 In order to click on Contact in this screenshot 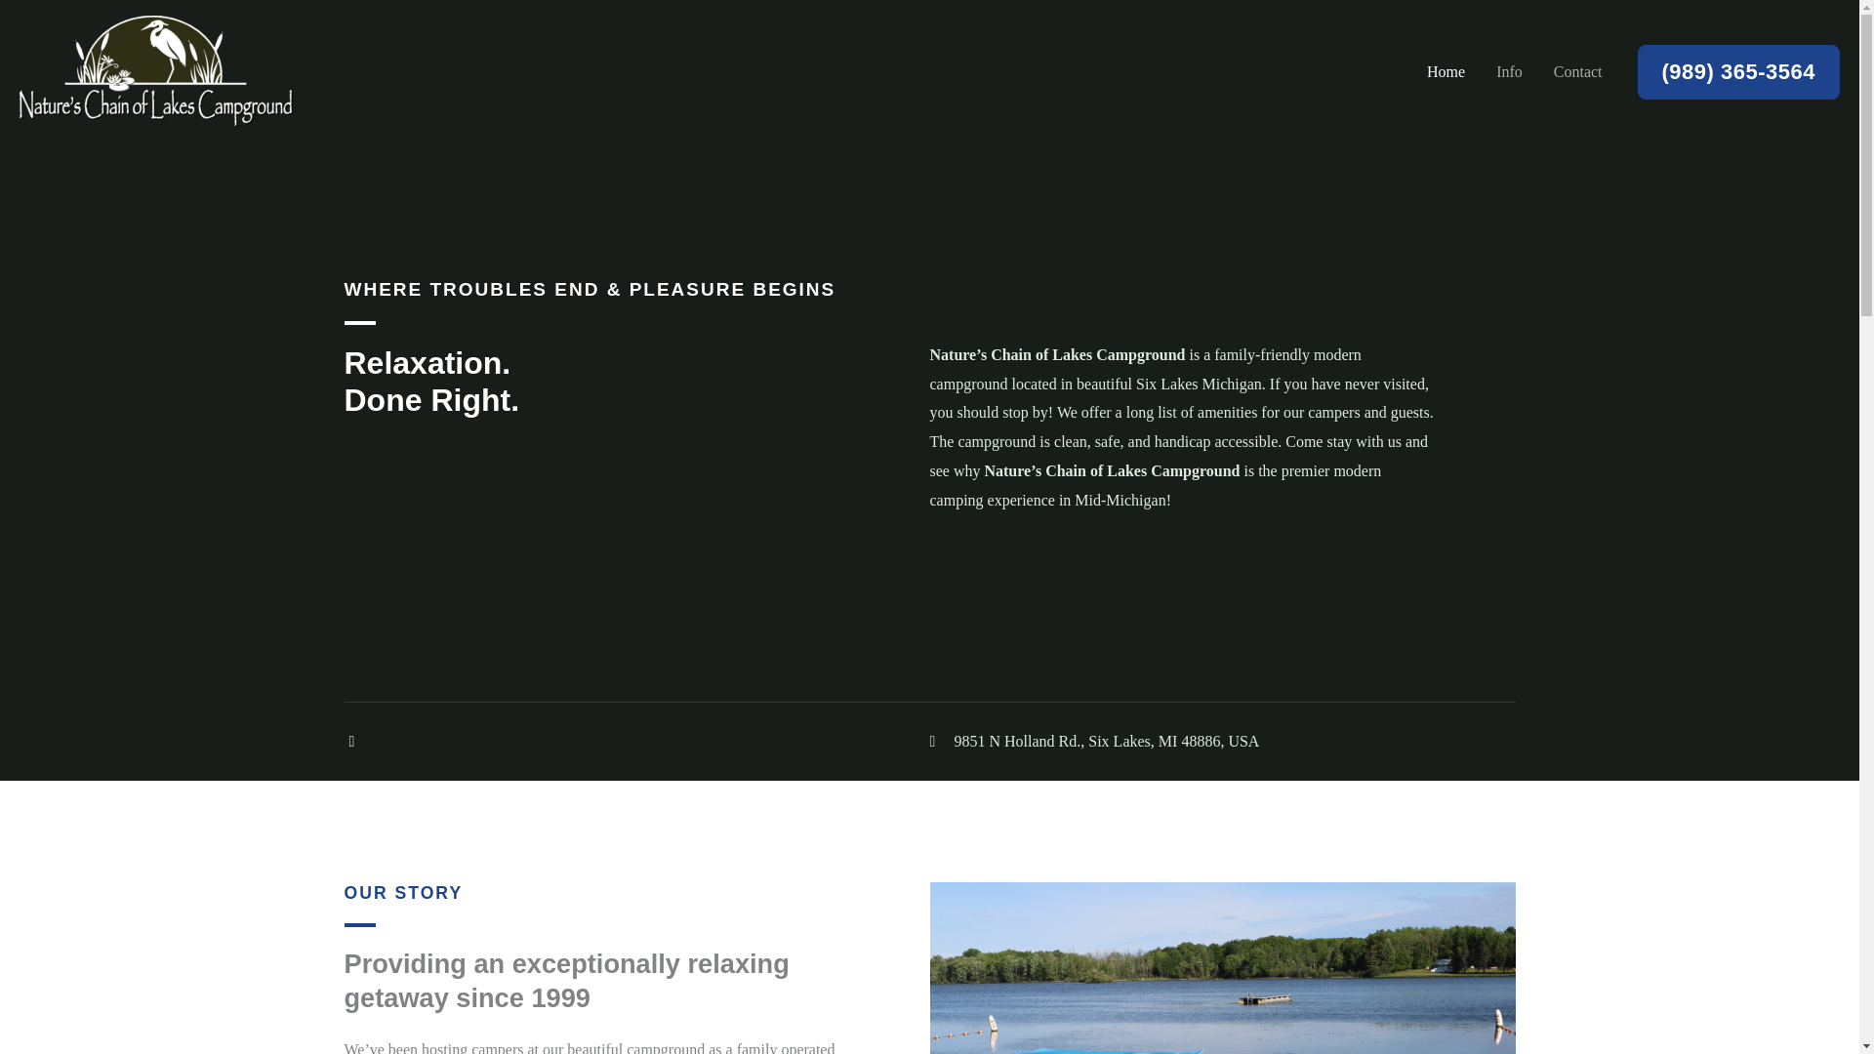, I will do `click(1578, 70)`.